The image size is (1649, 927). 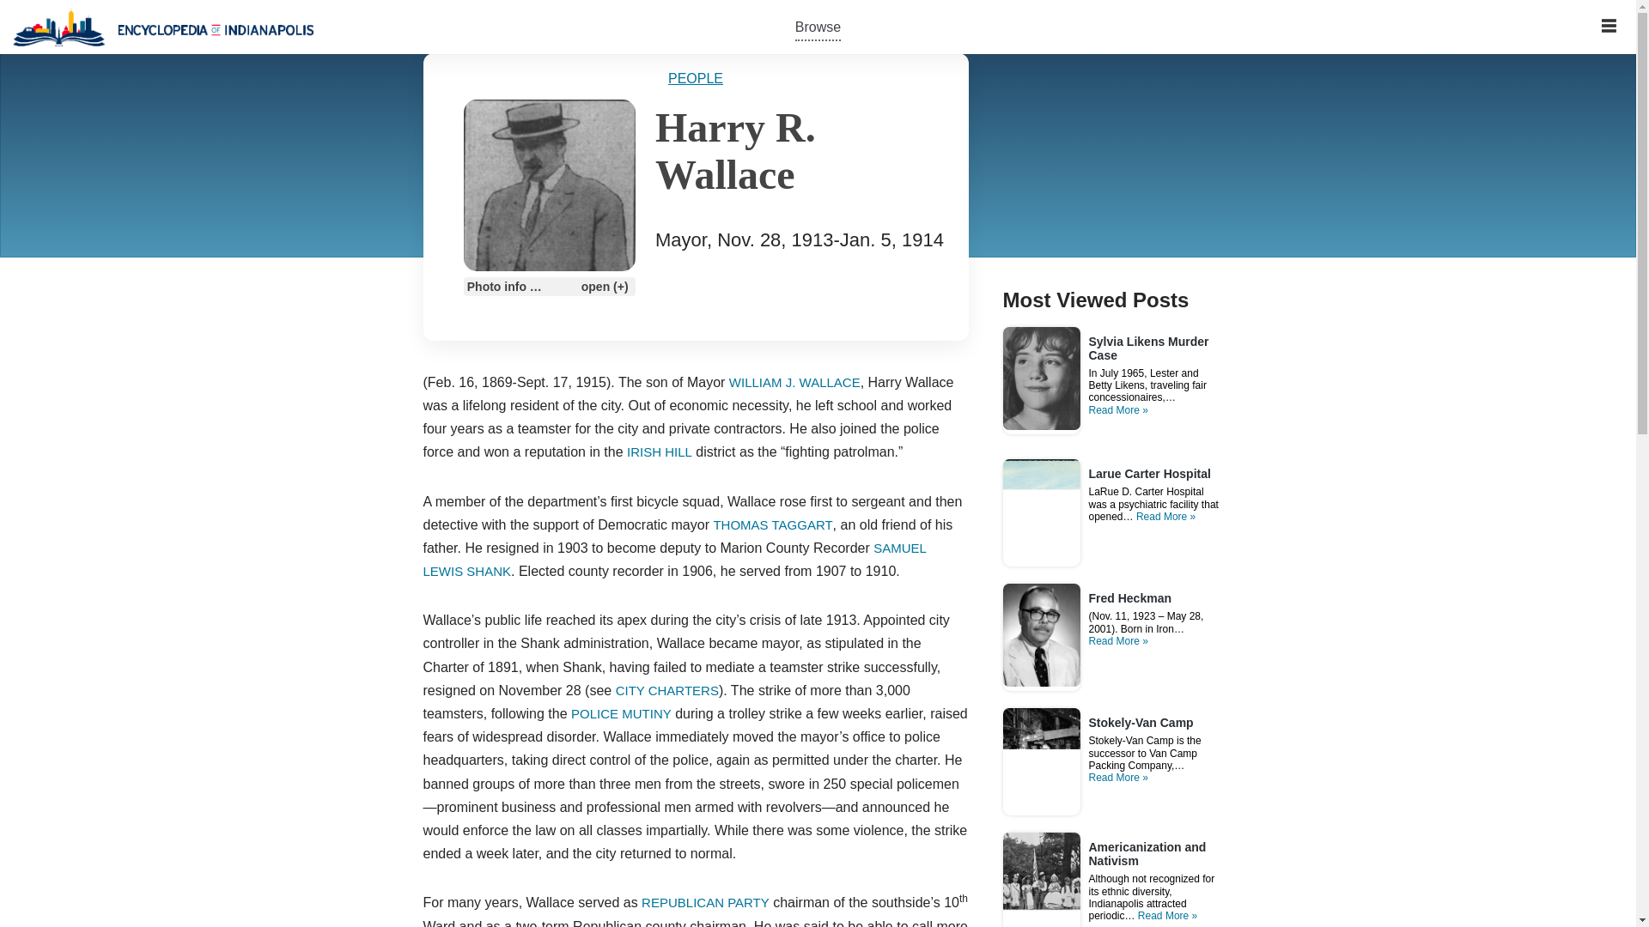 What do you see at coordinates (163, 27) in the screenshot?
I see `Encyclopedia of Indianapolis` at bounding box center [163, 27].